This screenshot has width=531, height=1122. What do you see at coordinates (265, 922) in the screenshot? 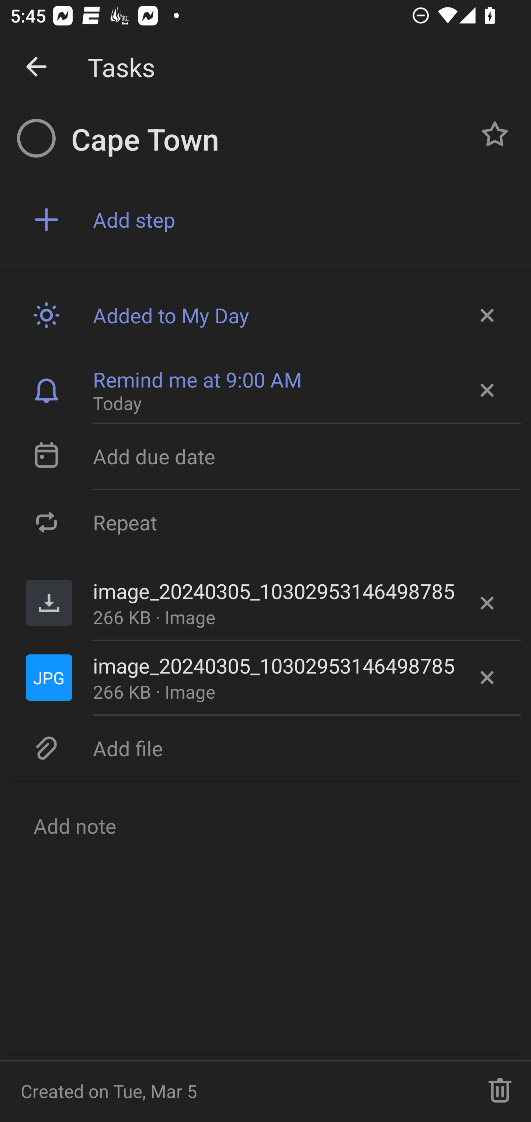
I see `Add note, Button Email Renderer Add note` at bounding box center [265, 922].